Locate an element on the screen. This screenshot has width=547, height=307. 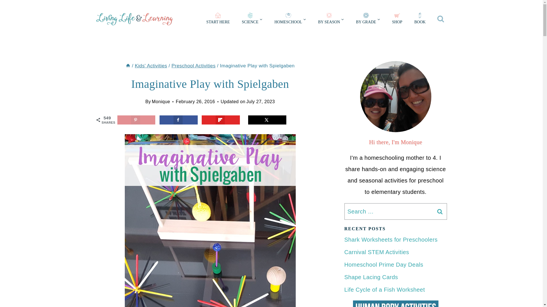
Share on Facebook is located at coordinates (178, 120).